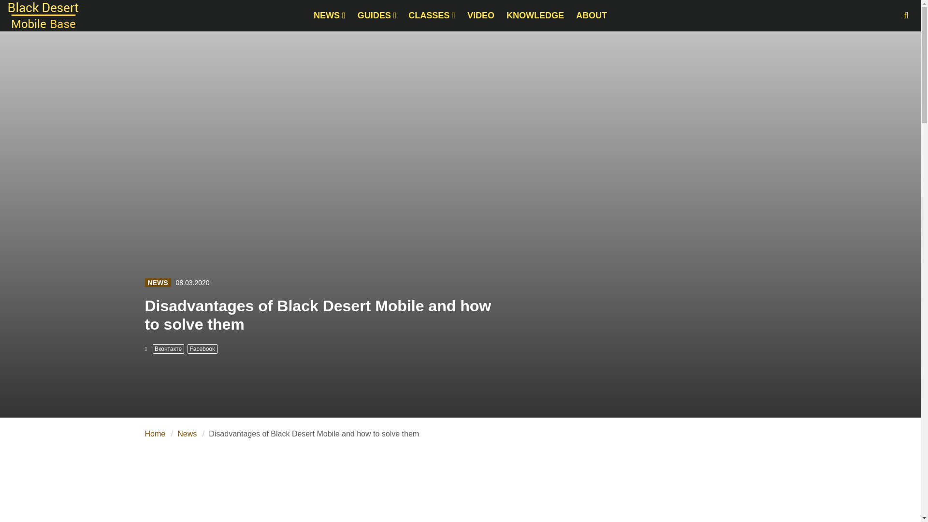 The height and width of the screenshot is (522, 928). What do you see at coordinates (187, 434) in the screenshot?
I see `News` at bounding box center [187, 434].